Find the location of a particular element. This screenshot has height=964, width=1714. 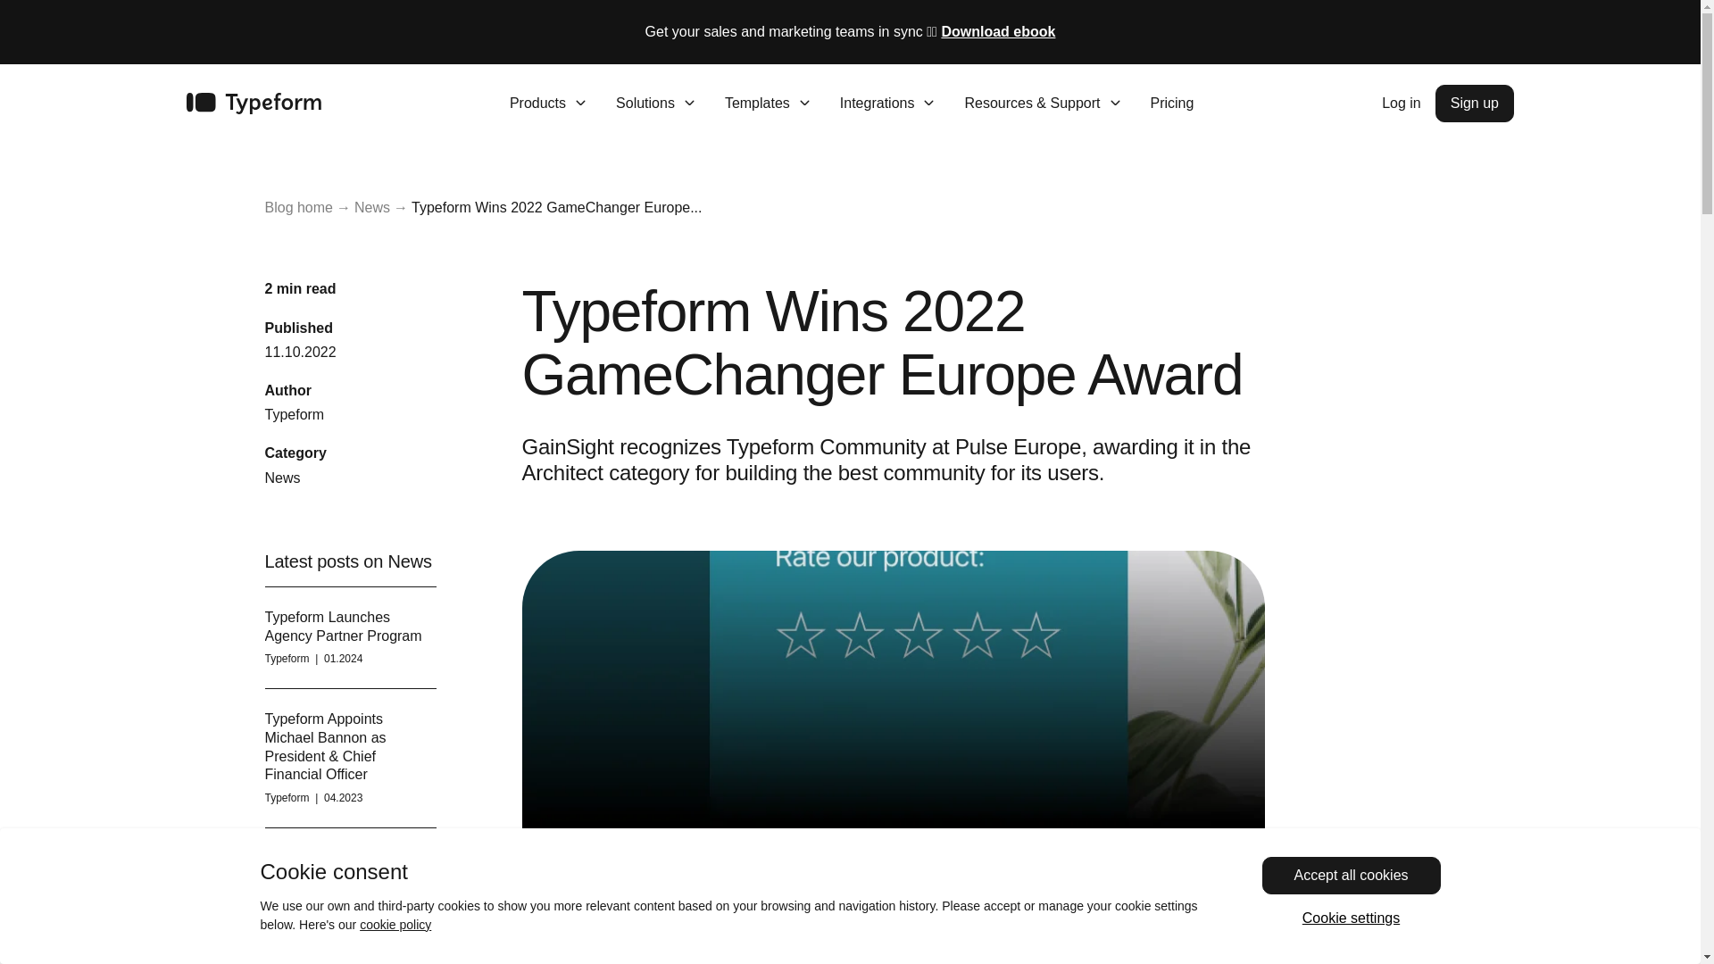

Go to typeform.com is located at coordinates (254, 104).